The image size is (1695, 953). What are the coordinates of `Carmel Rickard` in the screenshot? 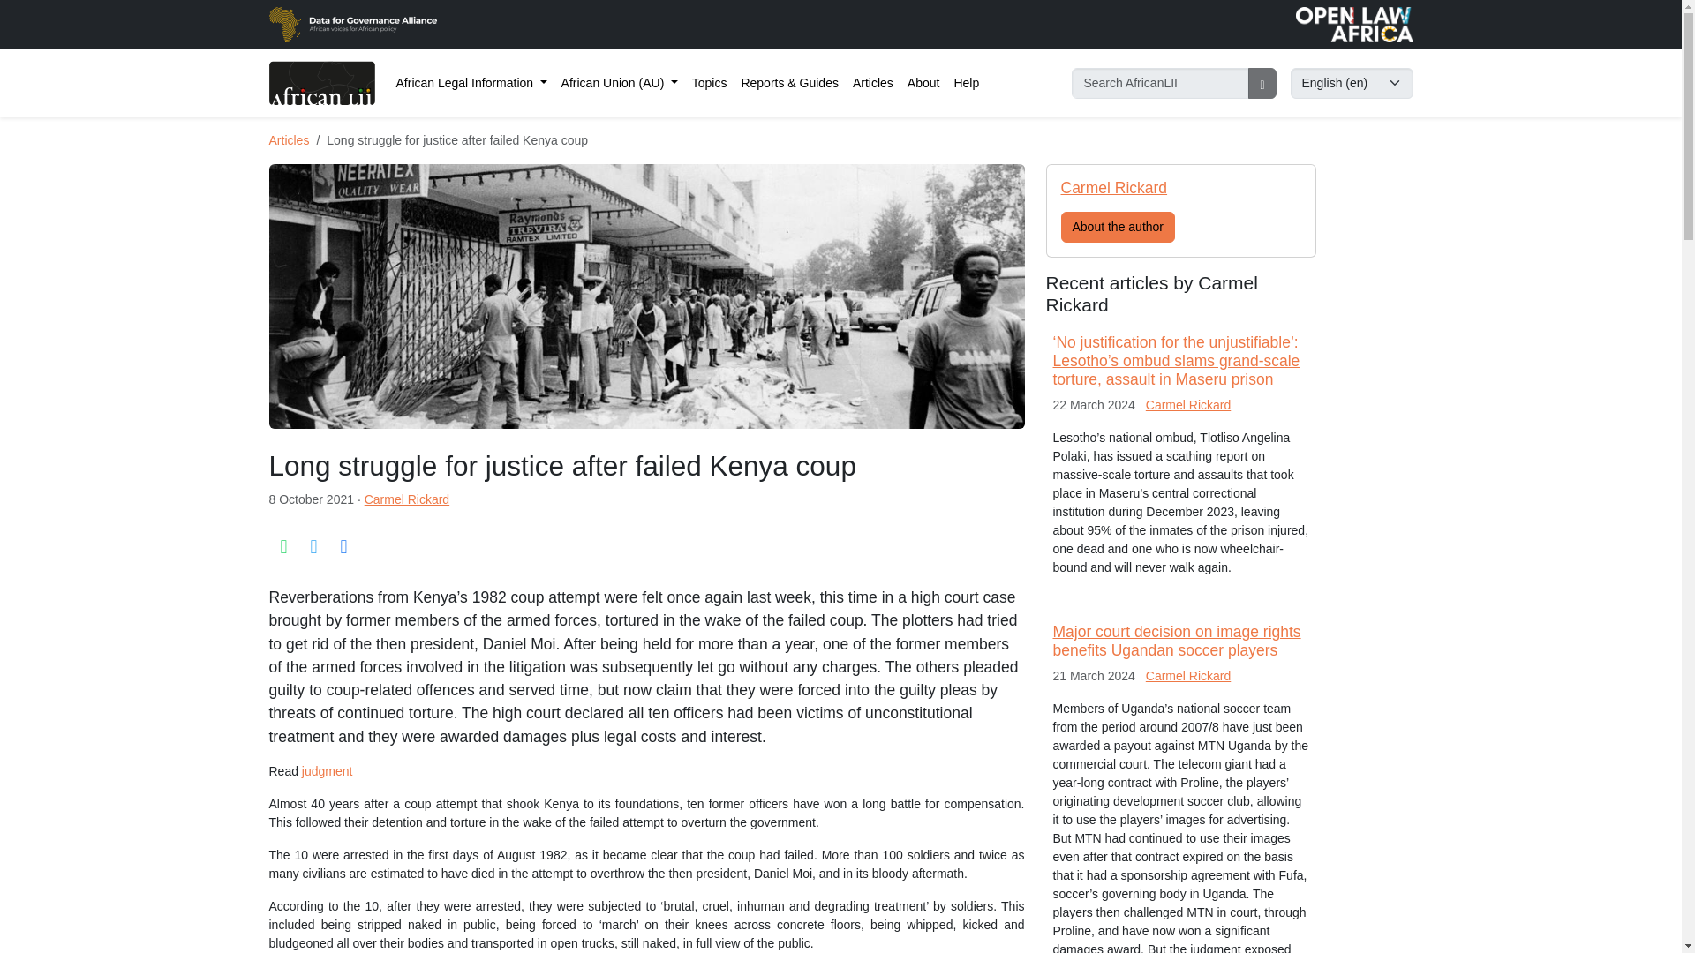 It's located at (1187, 404).